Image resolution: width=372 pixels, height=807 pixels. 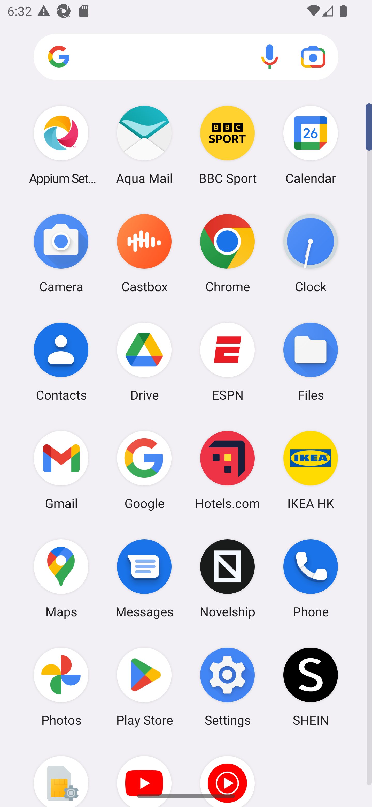 I want to click on YouTube, so click(x=144, y=774).